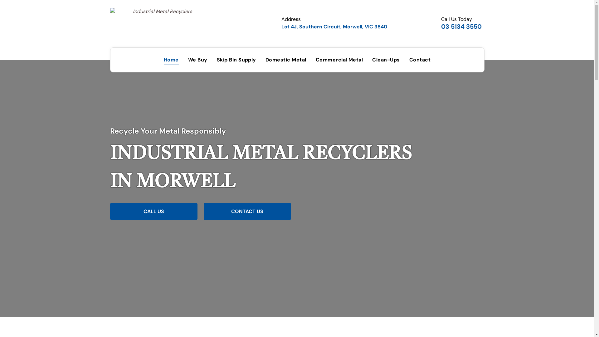  What do you see at coordinates (236, 60) in the screenshot?
I see `Skip Bin Supply` at bounding box center [236, 60].